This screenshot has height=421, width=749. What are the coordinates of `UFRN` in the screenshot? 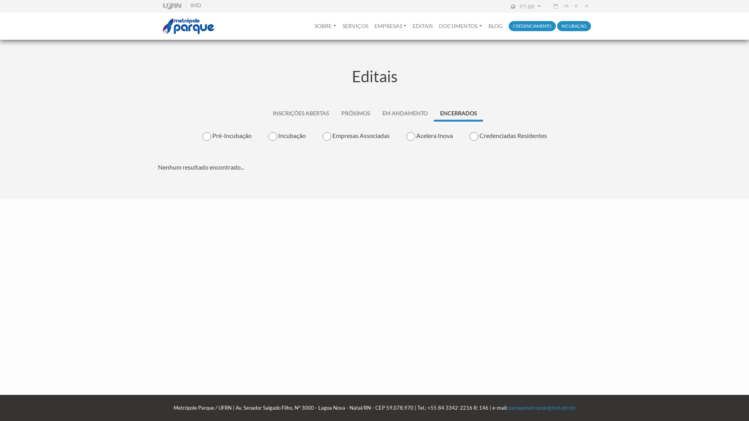 It's located at (172, 6).